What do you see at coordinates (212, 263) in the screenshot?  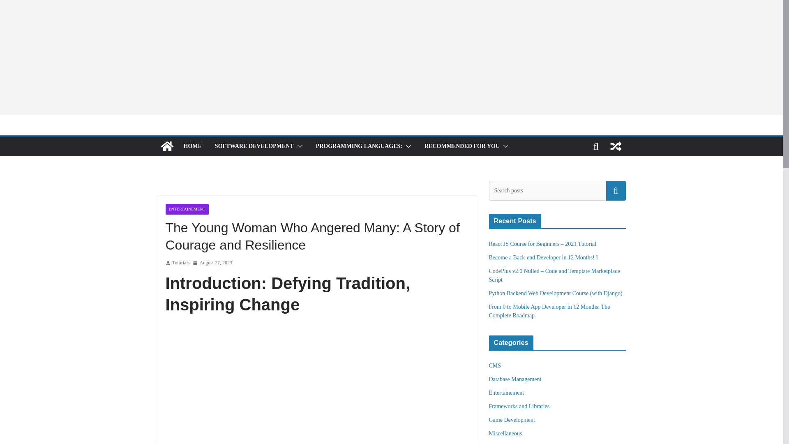 I see `August 27, 2023` at bounding box center [212, 263].